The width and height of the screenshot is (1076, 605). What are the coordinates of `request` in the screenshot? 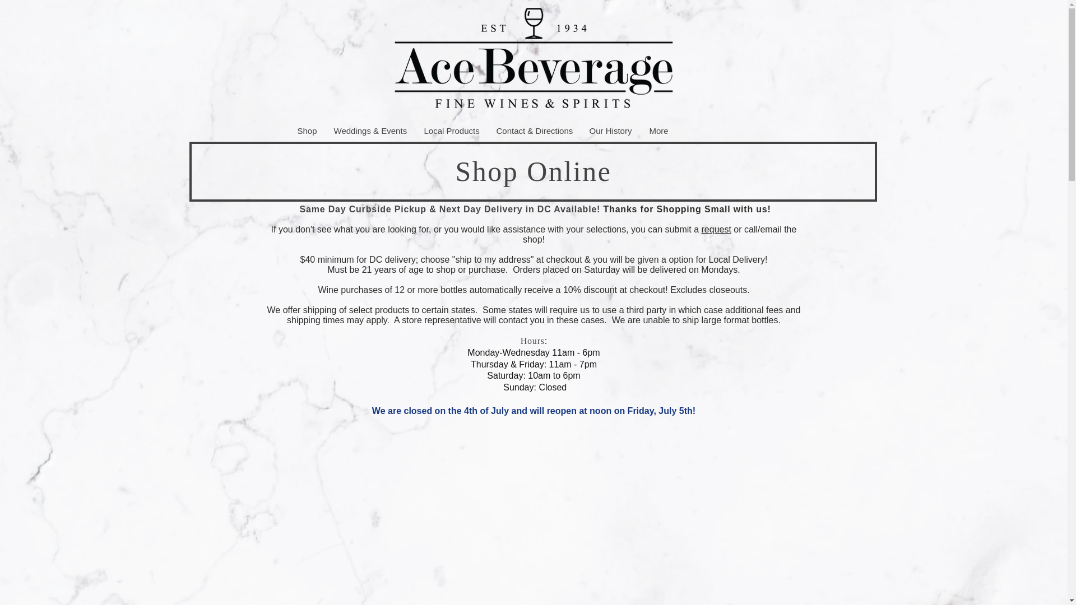 It's located at (716, 229).